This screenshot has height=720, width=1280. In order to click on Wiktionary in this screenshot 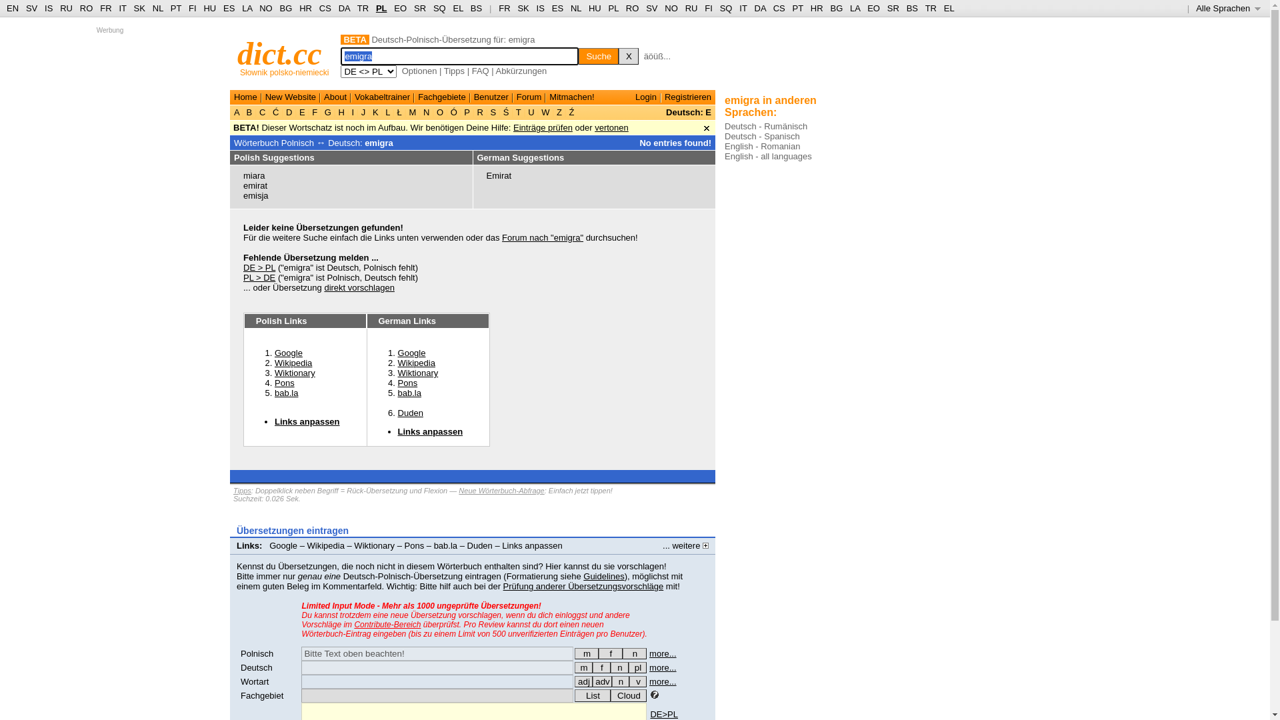, I will do `click(419, 373)`.